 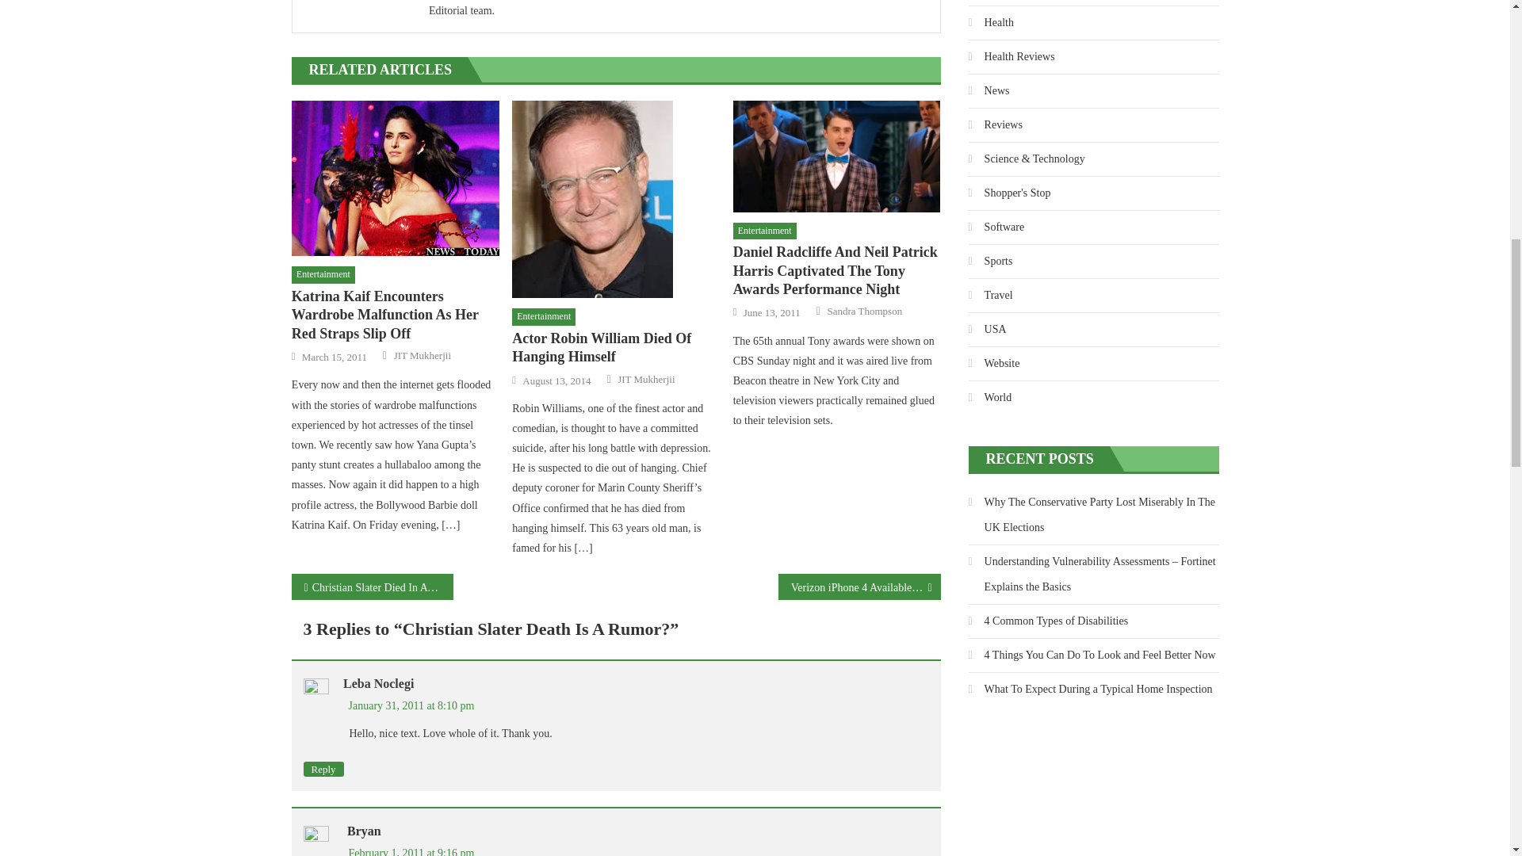 I want to click on JIT Mukherjii, so click(x=422, y=355).